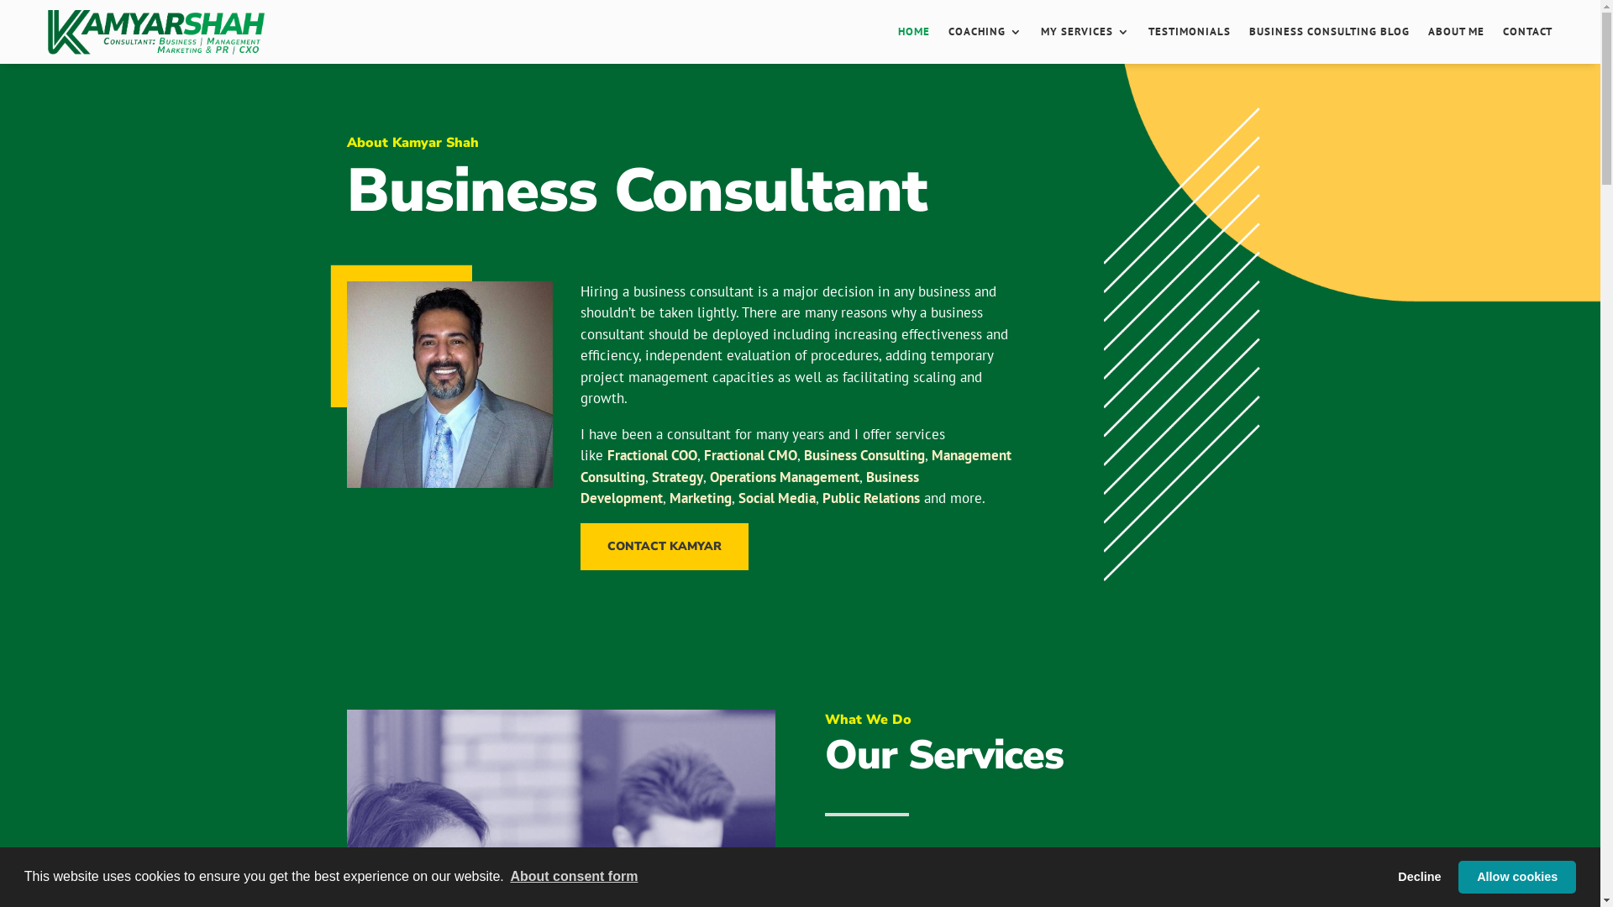 This screenshot has height=907, width=1613. I want to click on About consent form, so click(574, 877).